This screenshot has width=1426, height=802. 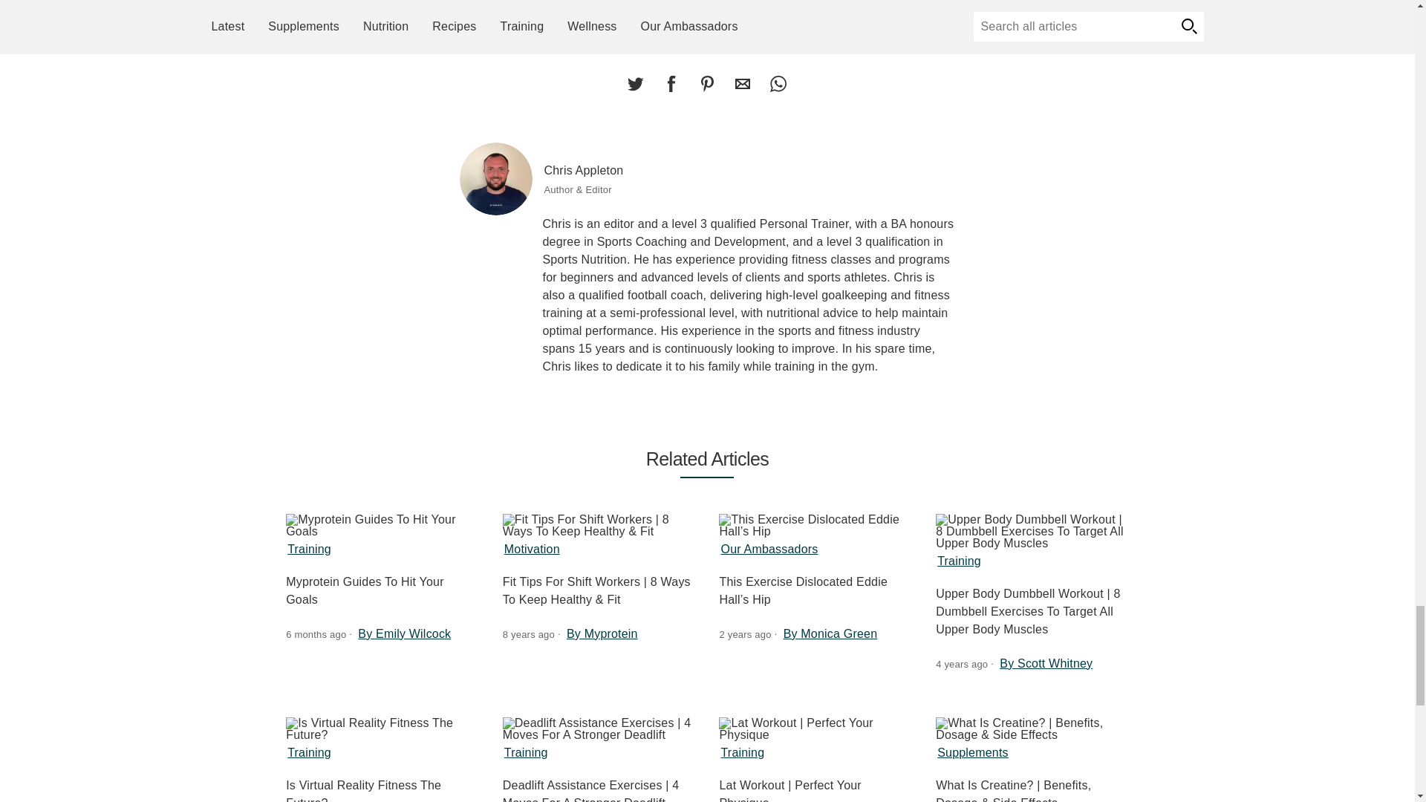 What do you see at coordinates (495, 179) in the screenshot?
I see `Chris Appleton` at bounding box center [495, 179].